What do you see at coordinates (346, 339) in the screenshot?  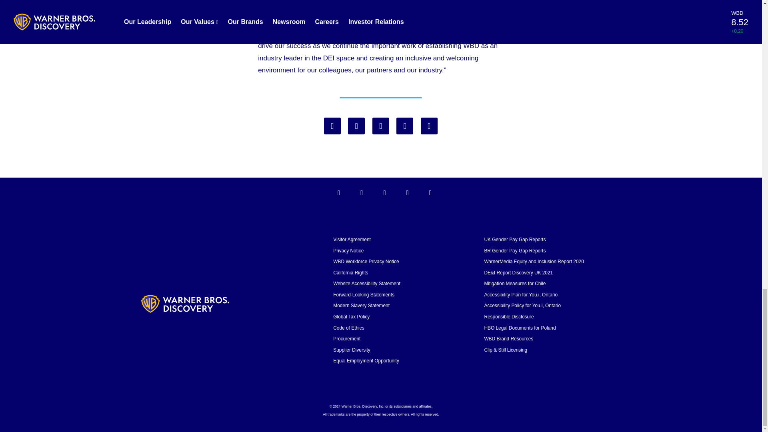 I see `Procurement` at bounding box center [346, 339].